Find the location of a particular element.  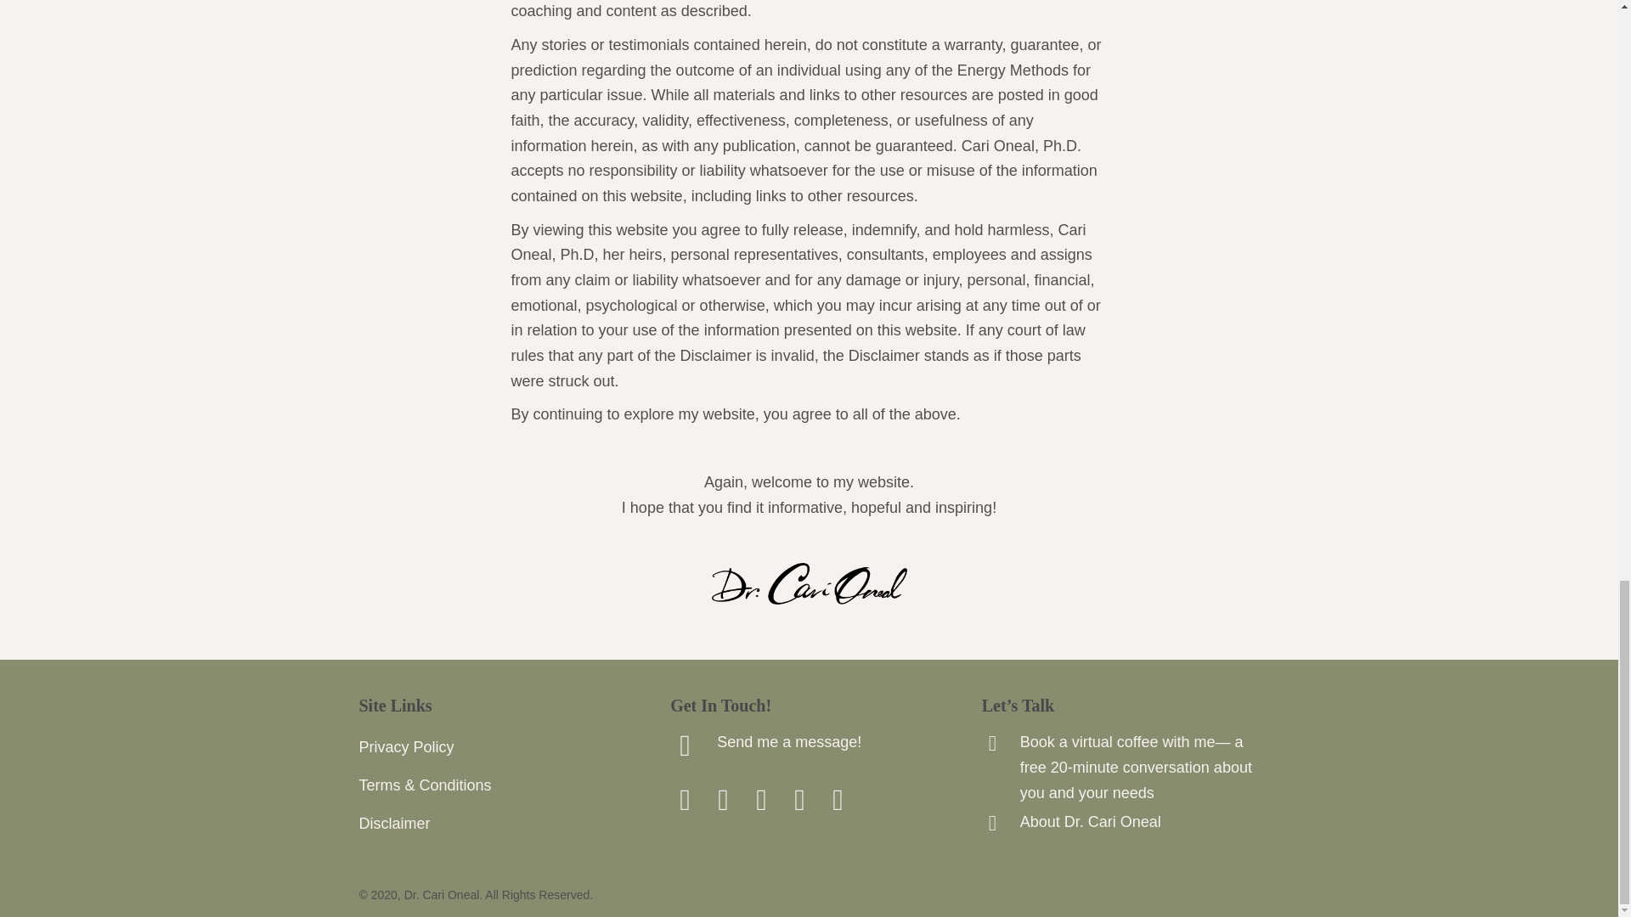

About Dr. Cari Oneal is located at coordinates (1091, 822).